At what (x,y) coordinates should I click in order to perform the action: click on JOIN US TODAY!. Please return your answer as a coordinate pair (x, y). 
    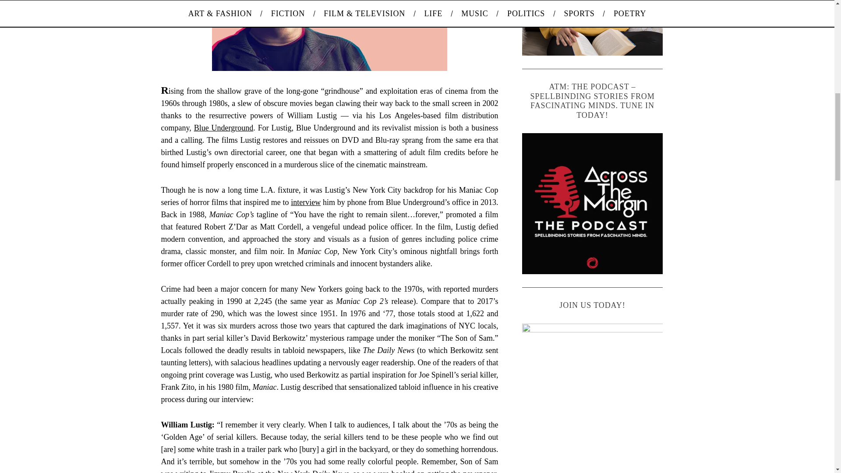
    Looking at the image, I should click on (593, 394).